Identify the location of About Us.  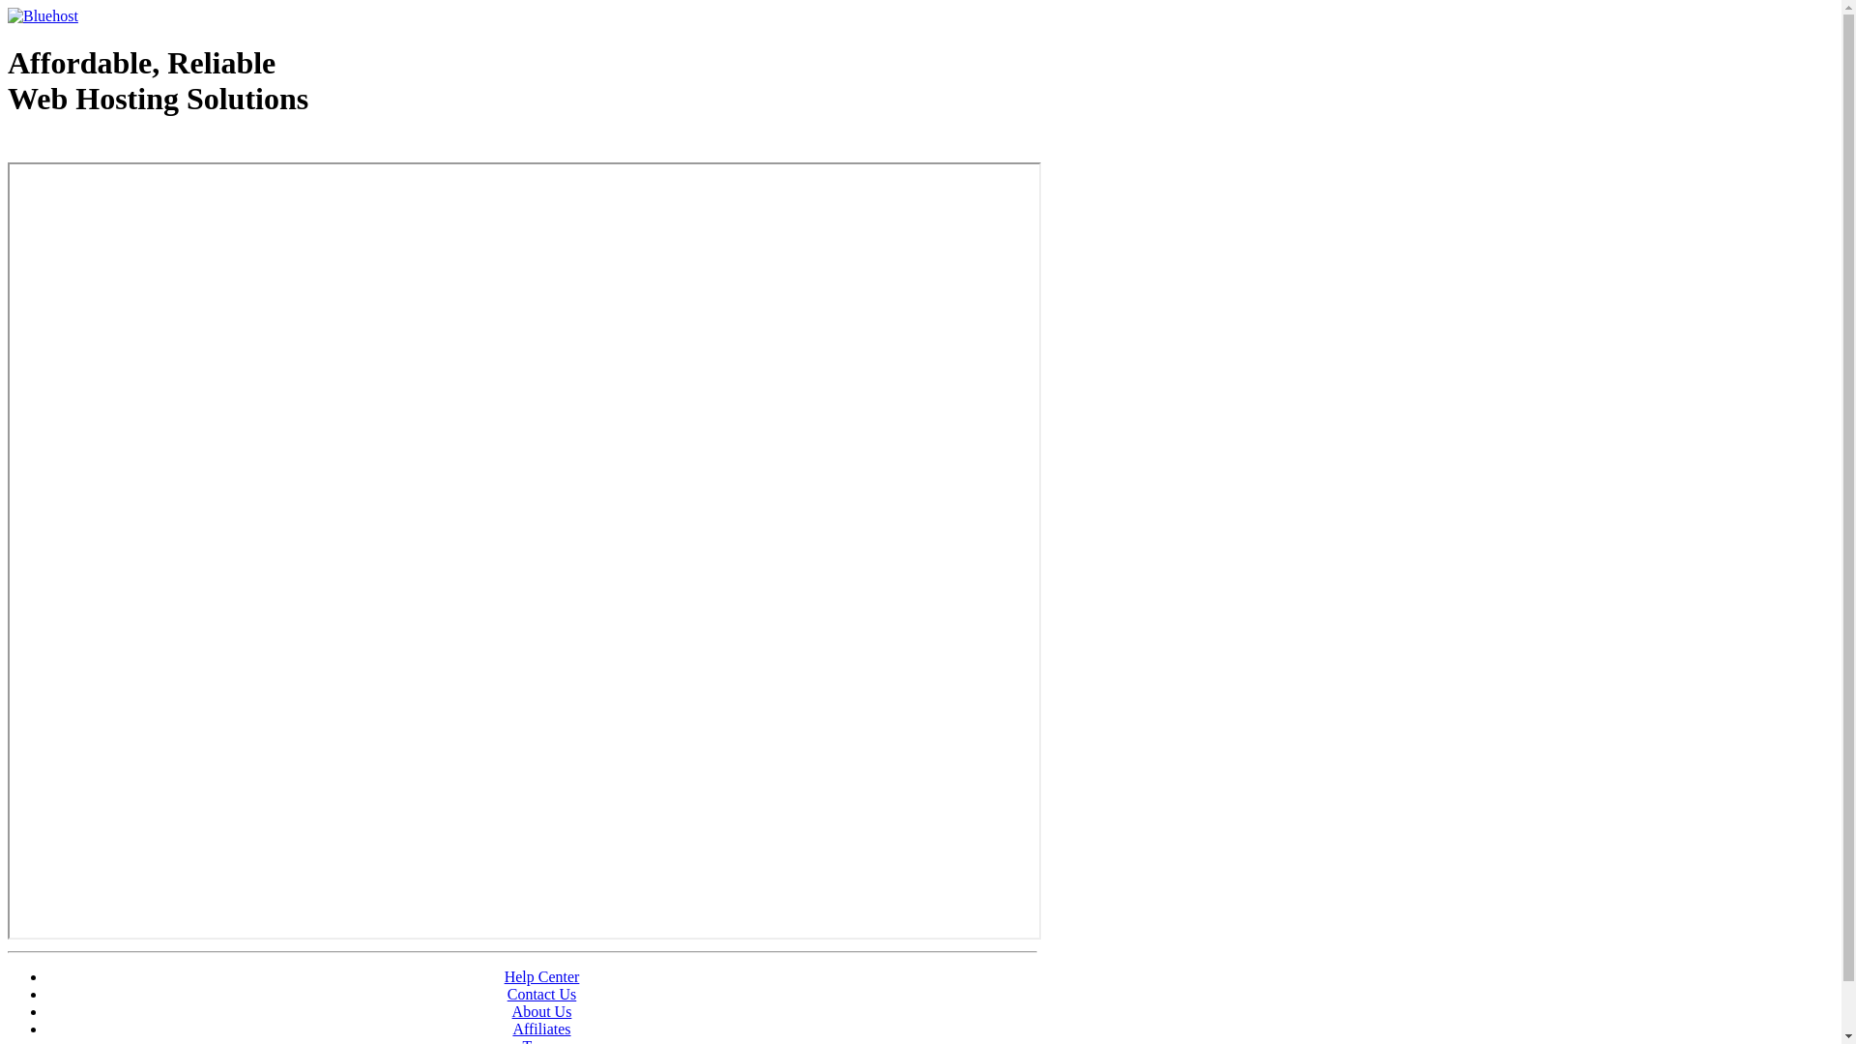
(542, 1011).